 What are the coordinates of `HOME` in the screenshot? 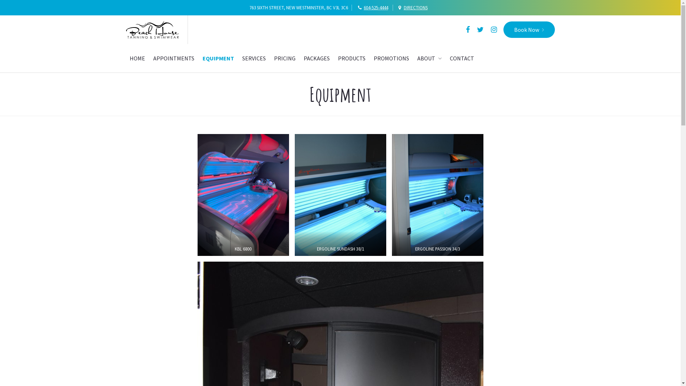 It's located at (137, 58).